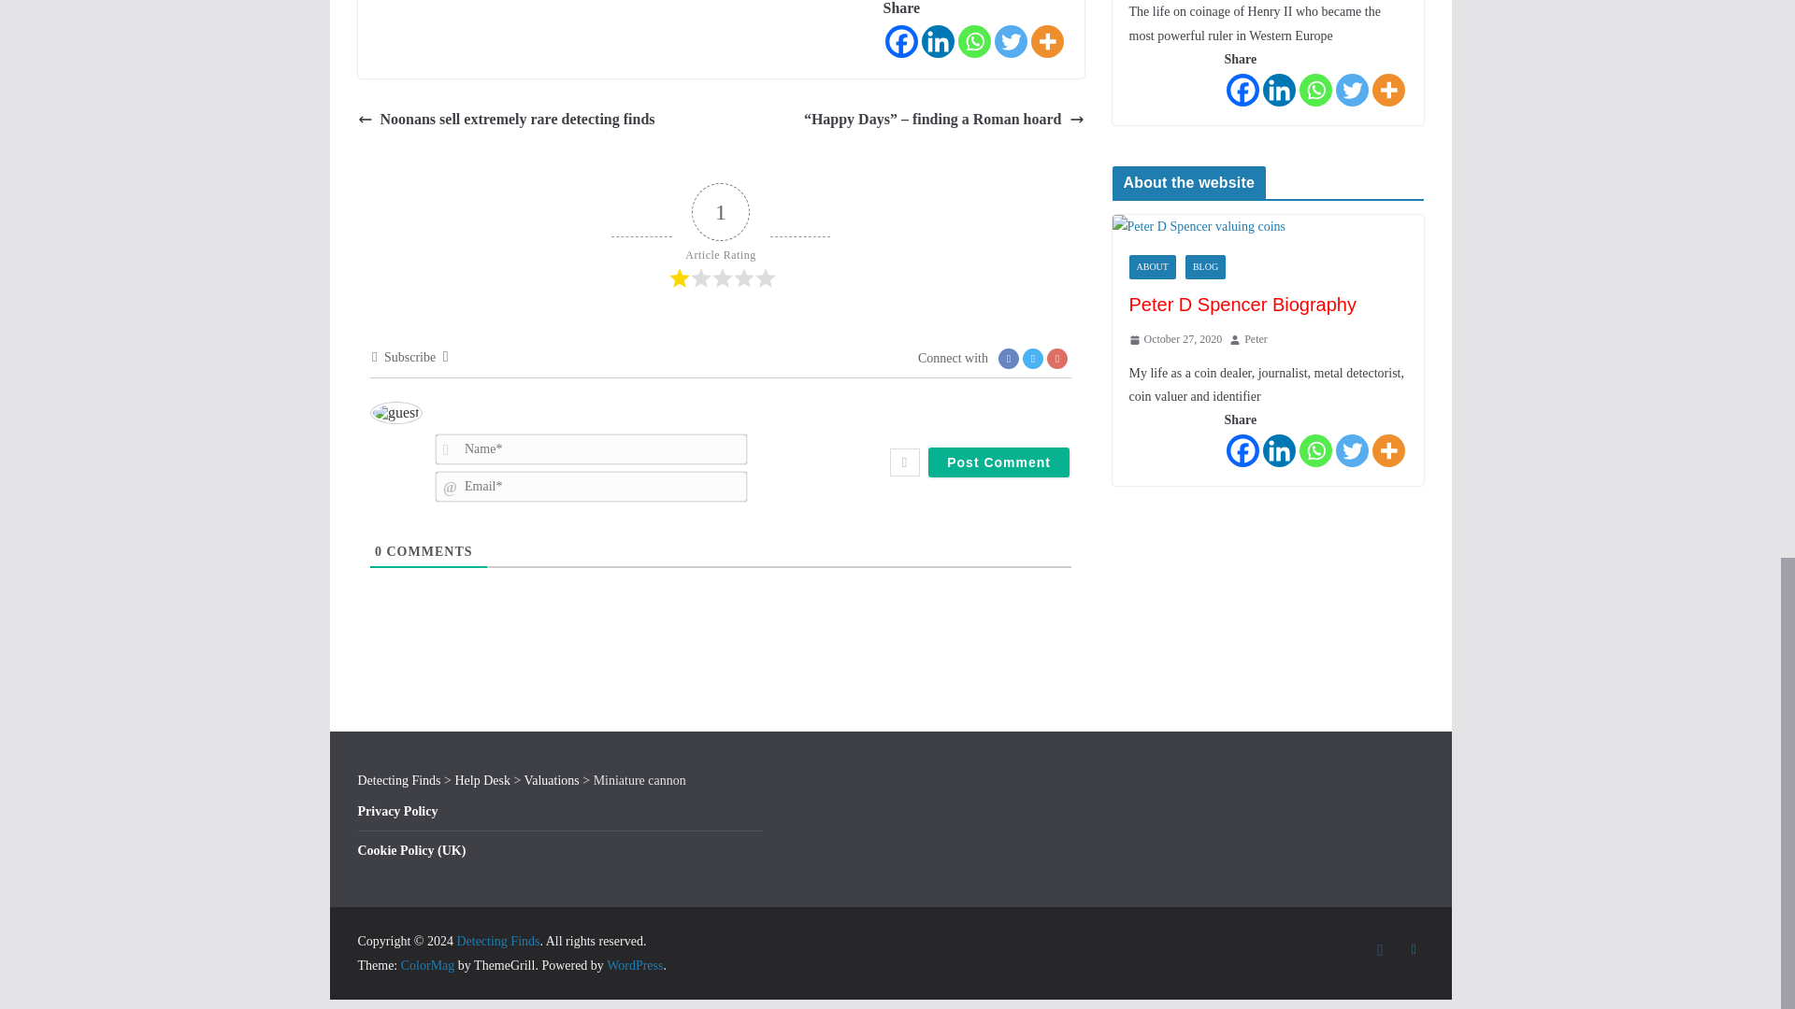 The width and height of the screenshot is (1795, 1009). I want to click on Post Comment, so click(998, 462).